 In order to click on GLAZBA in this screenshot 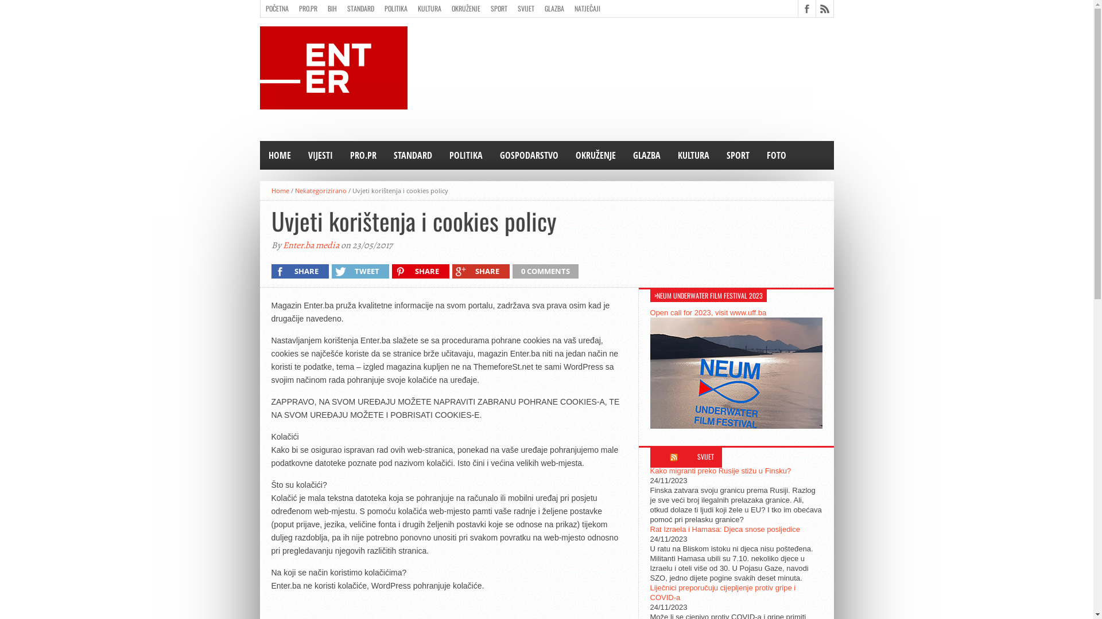, I will do `click(647, 155)`.